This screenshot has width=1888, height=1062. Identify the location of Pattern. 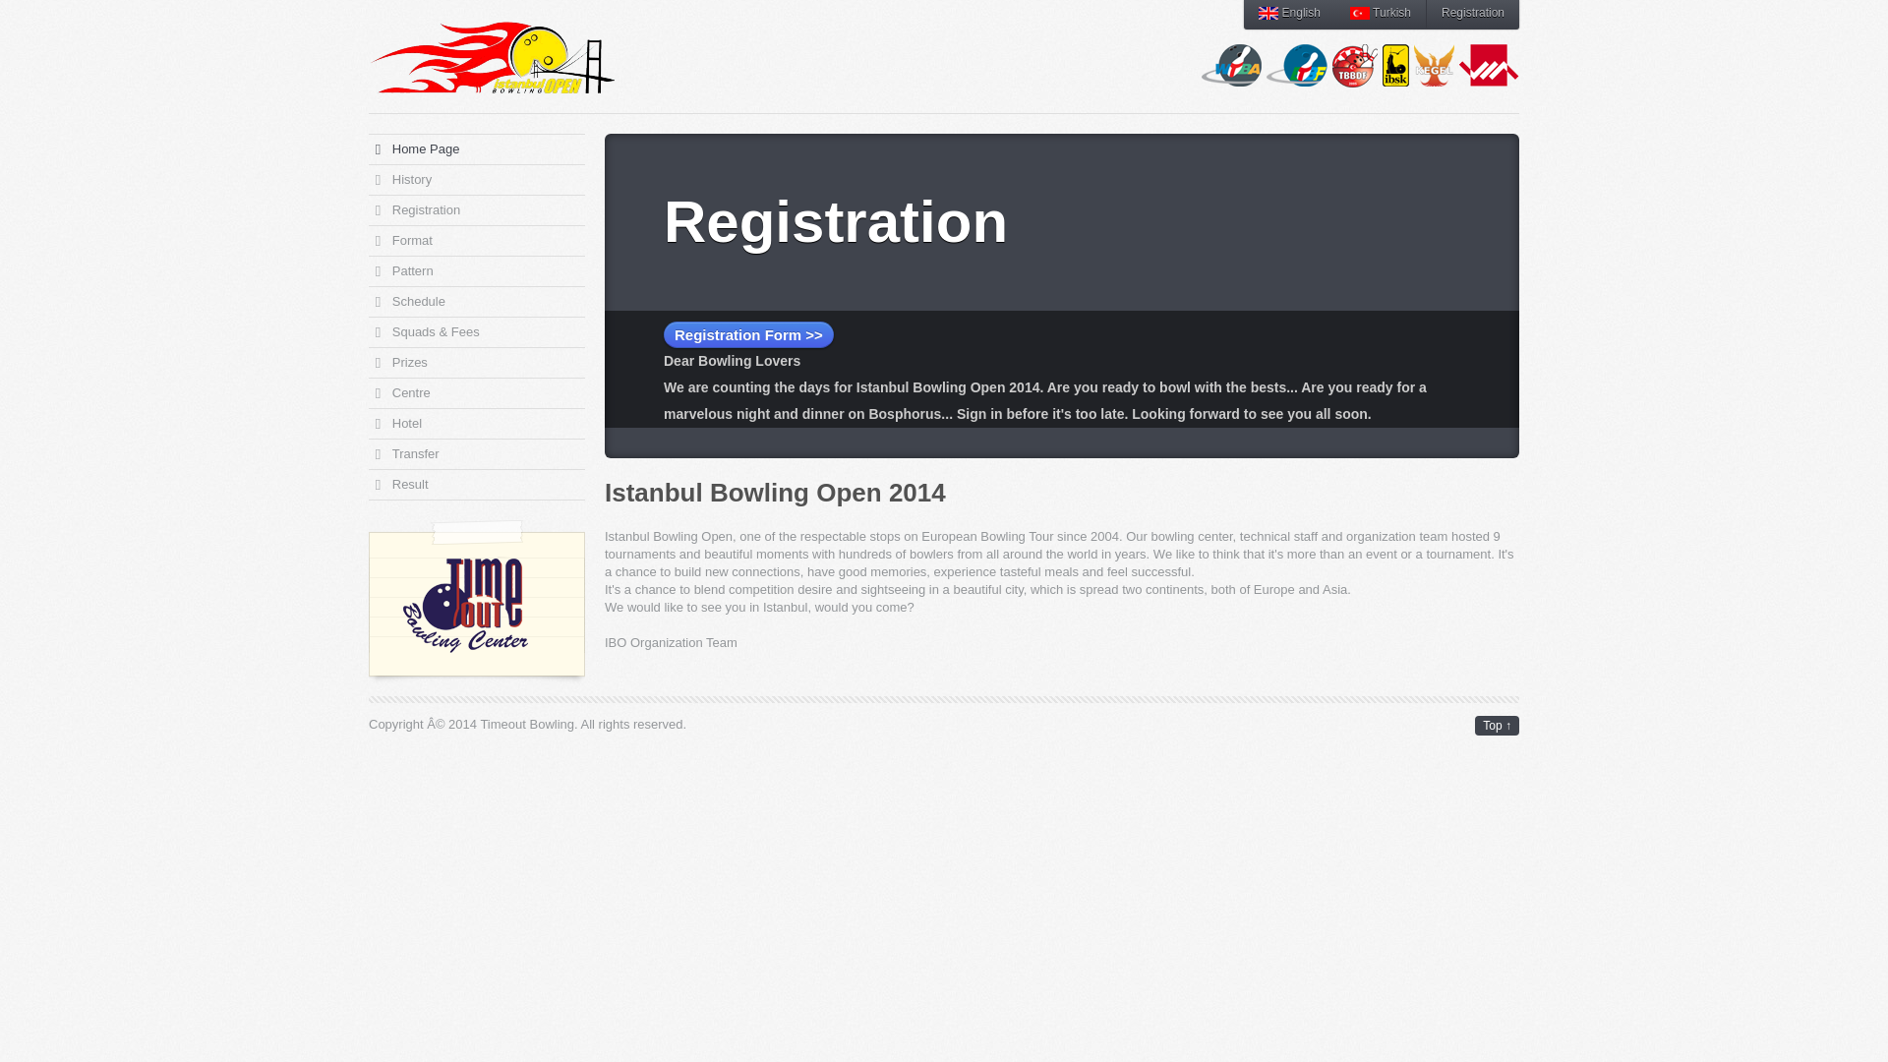
(476, 271).